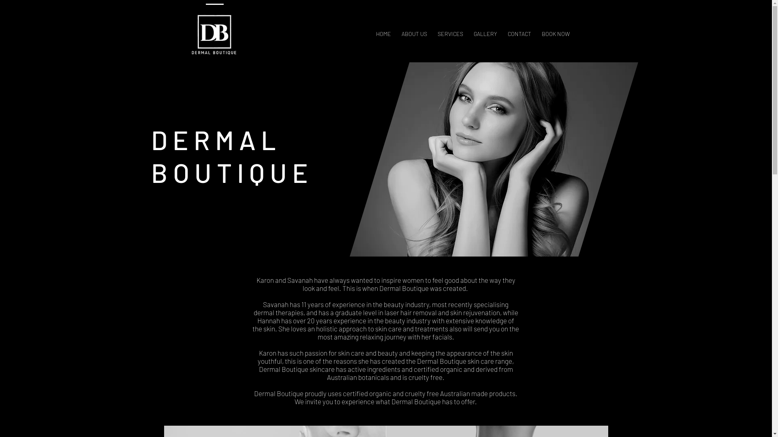 Image resolution: width=778 pixels, height=437 pixels. I want to click on CONTACT, so click(519, 30).